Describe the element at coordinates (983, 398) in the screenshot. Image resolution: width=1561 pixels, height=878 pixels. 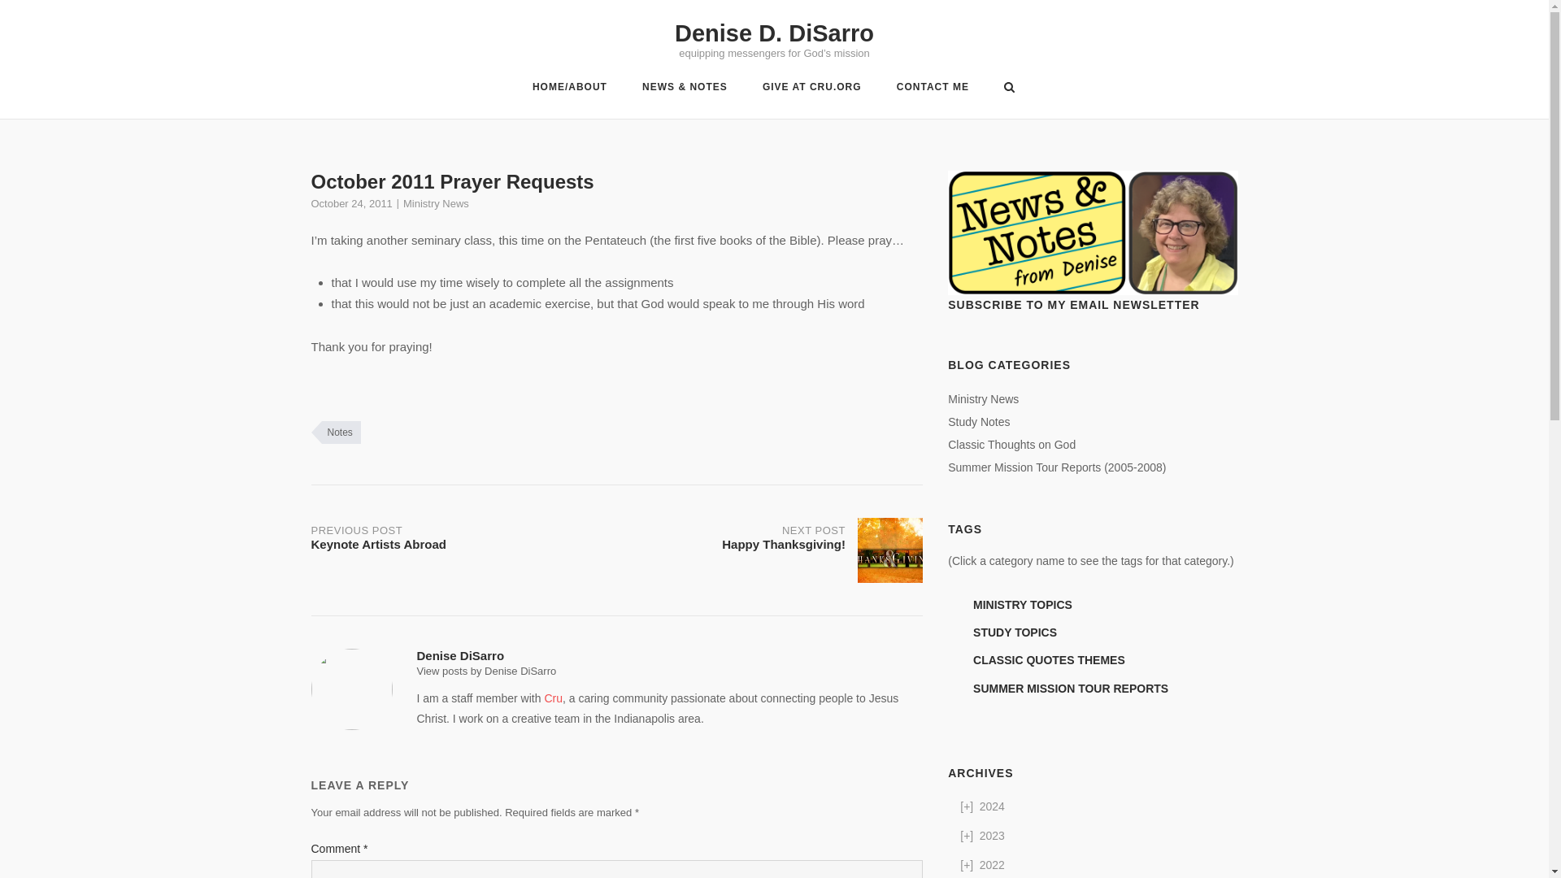
I see `Ministry News` at that location.